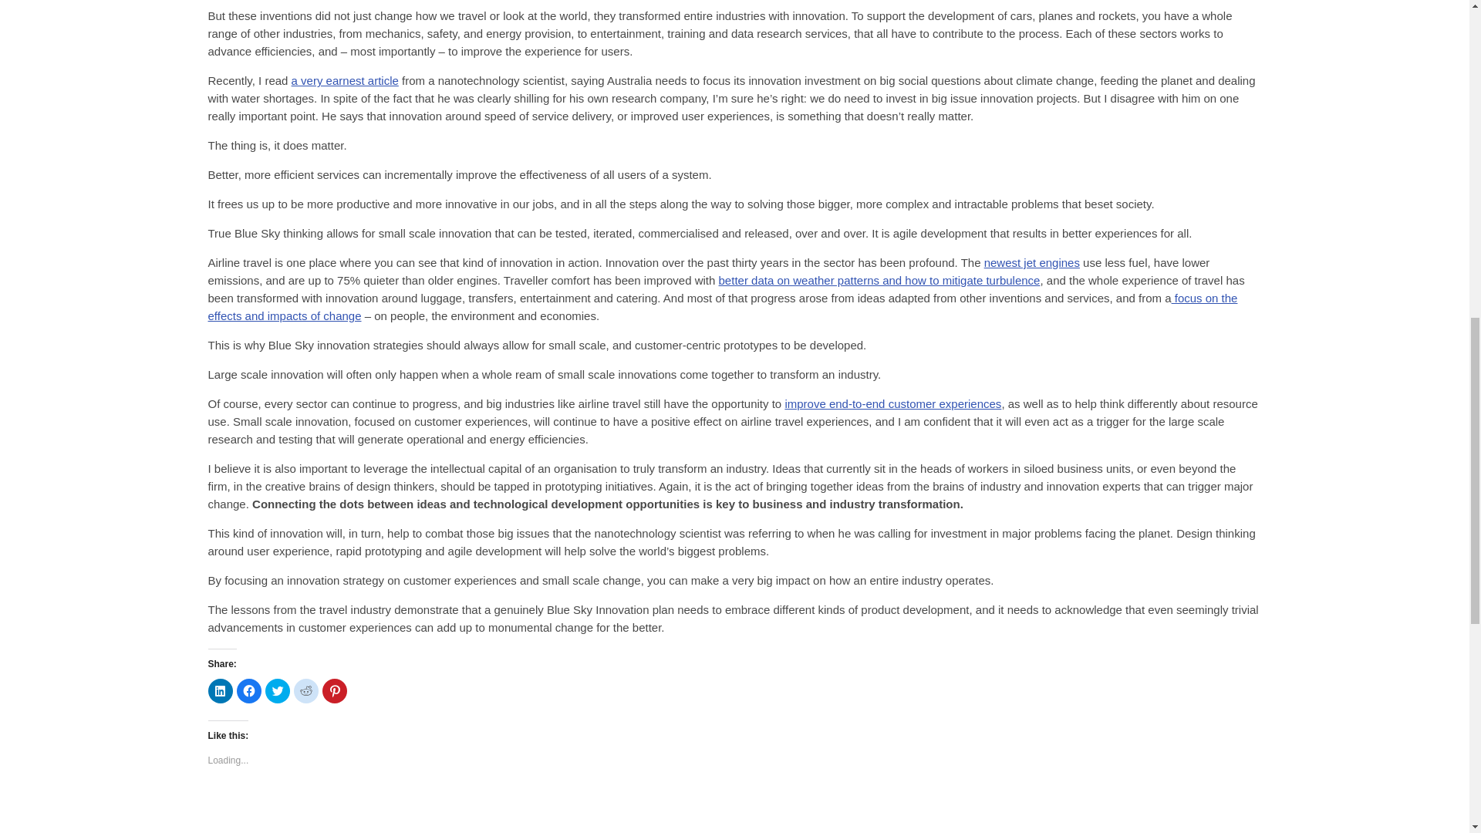 The image size is (1481, 833). Describe the element at coordinates (1032, 262) in the screenshot. I see `newest jet engines` at that location.